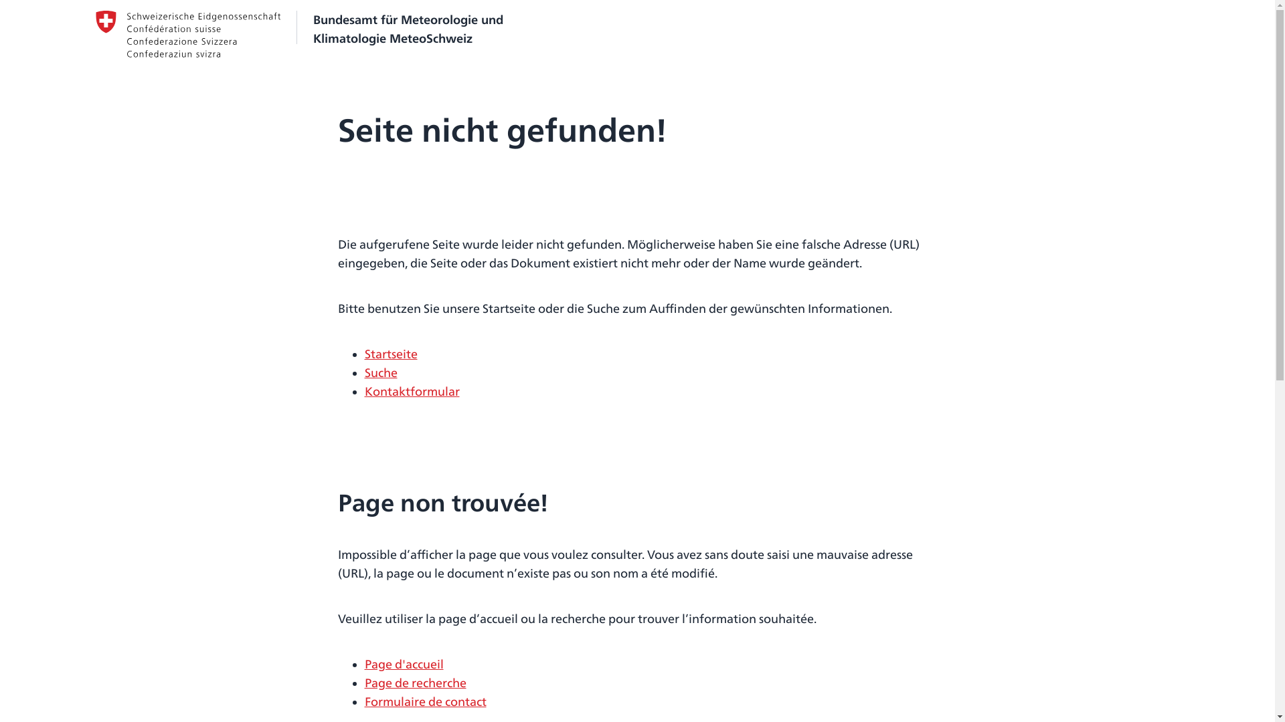  What do you see at coordinates (425, 702) in the screenshot?
I see `Formulaire de contact` at bounding box center [425, 702].